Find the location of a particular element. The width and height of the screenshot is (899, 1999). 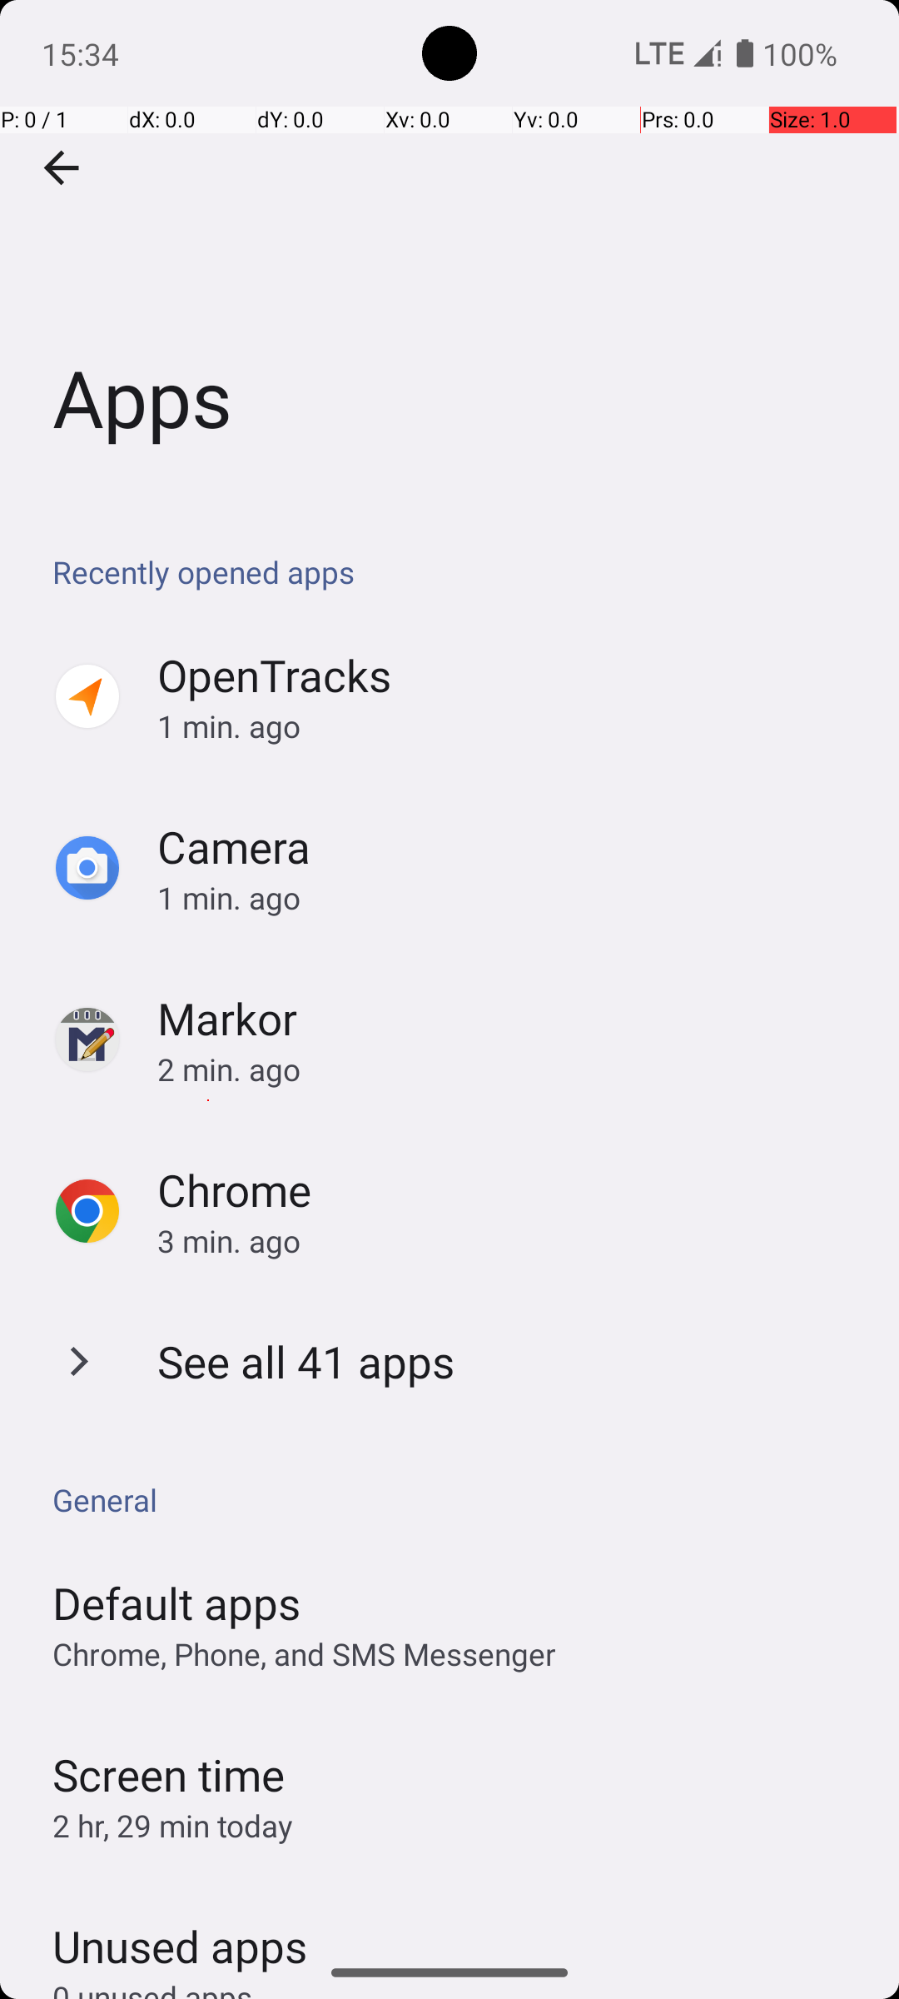

Recently opened apps is located at coordinates (458, 571).